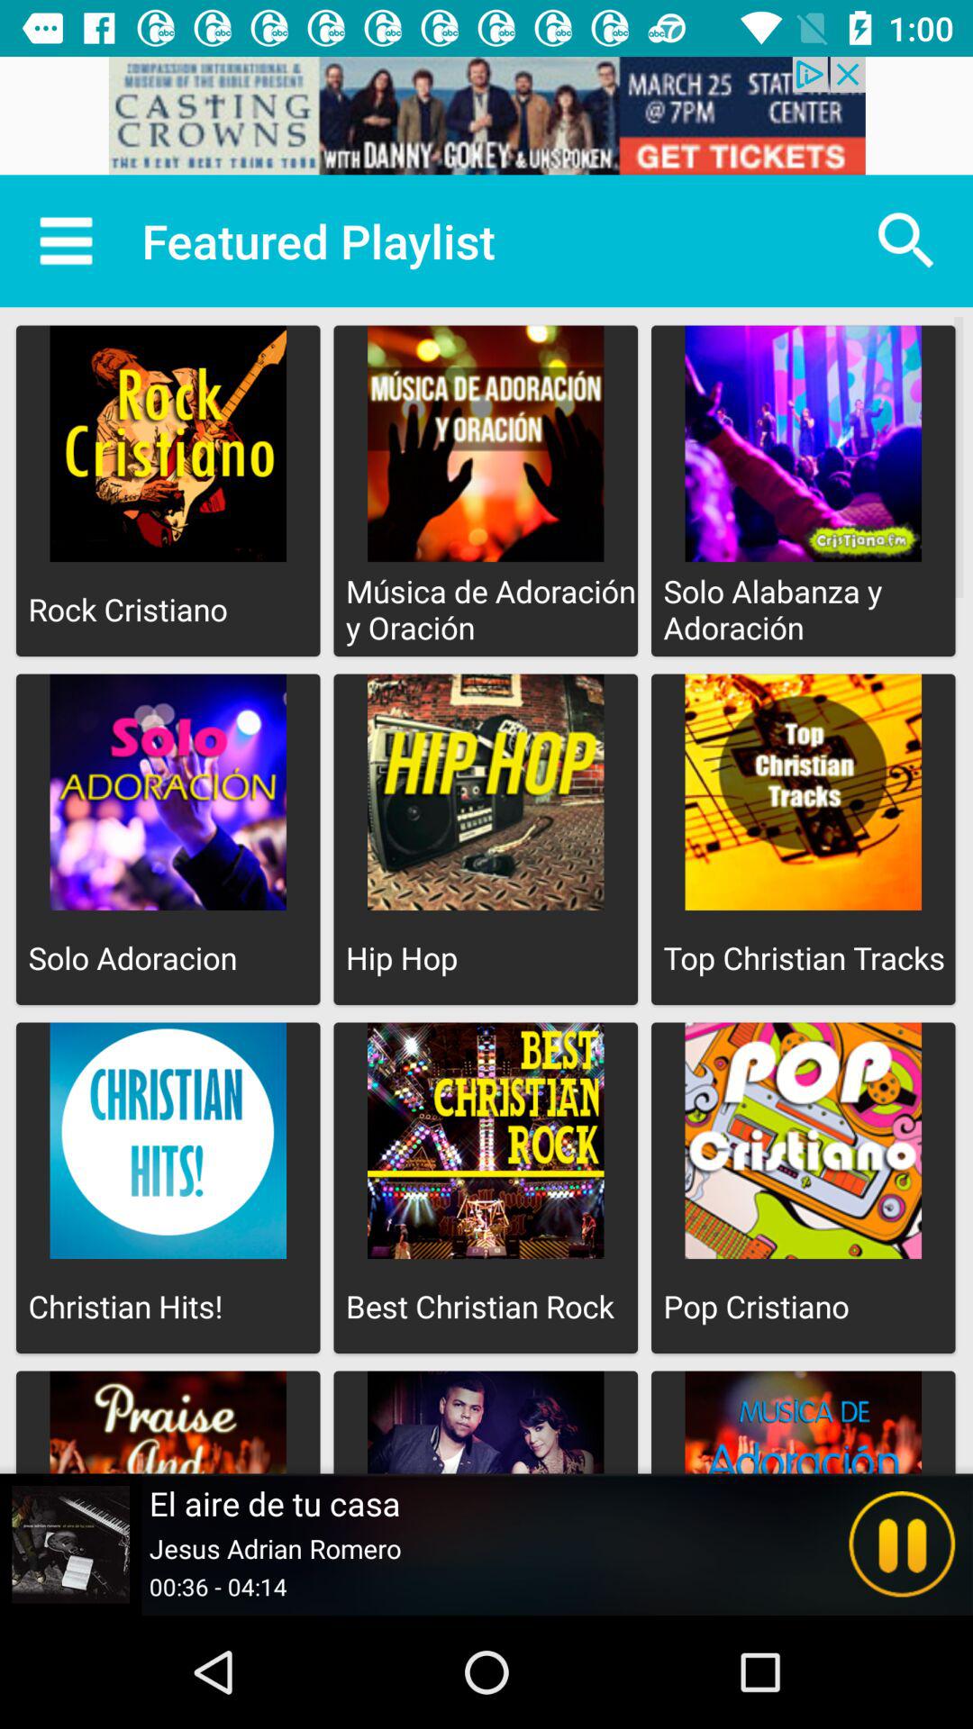 This screenshot has height=1729, width=973. What do you see at coordinates (903, 1544) in the screenshot?
I see `select the pause icon at the right corner of the screen` at bounding box center [903, 1544].